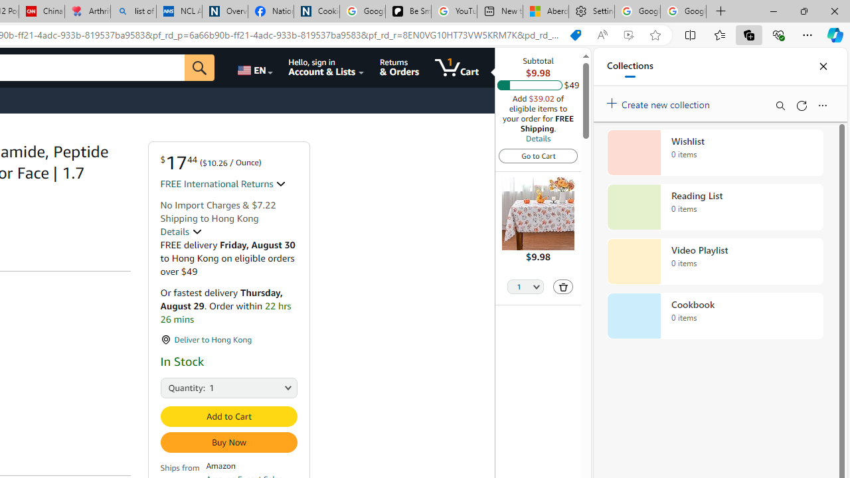  I want to click on Split screen, so click(691, 35).